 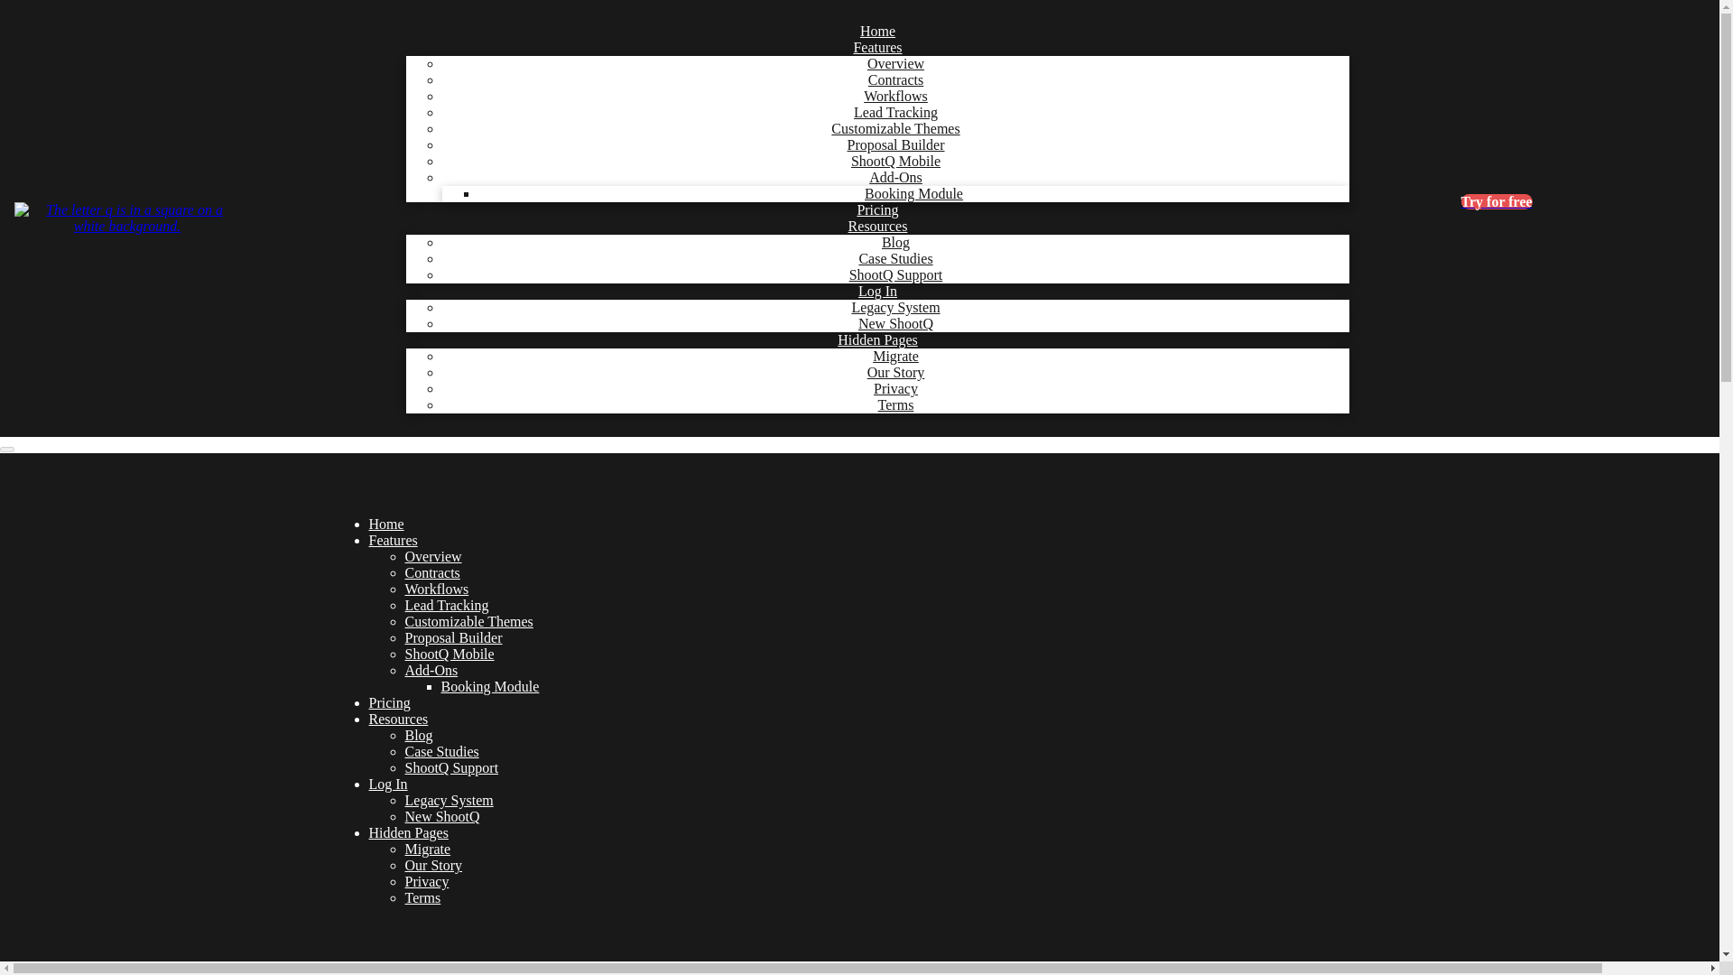 What do you see at coordinates (446, 605) in the screenshot?
I see `Lead Tracking` at bounding box center [446, 605].